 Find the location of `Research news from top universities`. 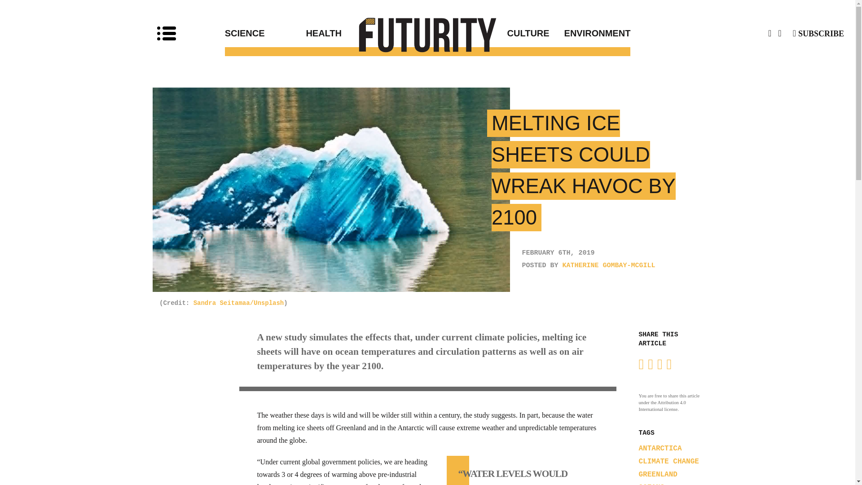

Research news from top universities is located at coordinates (428, 35).